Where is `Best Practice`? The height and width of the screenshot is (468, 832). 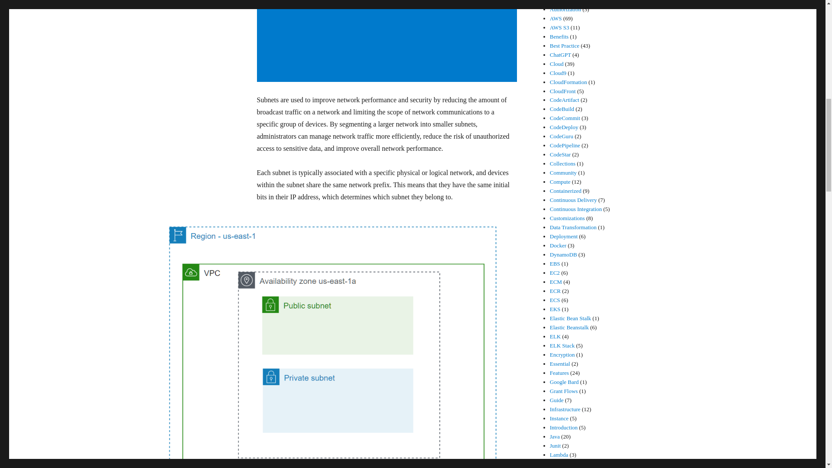 Best Practice is located at coordinates (564, 46).